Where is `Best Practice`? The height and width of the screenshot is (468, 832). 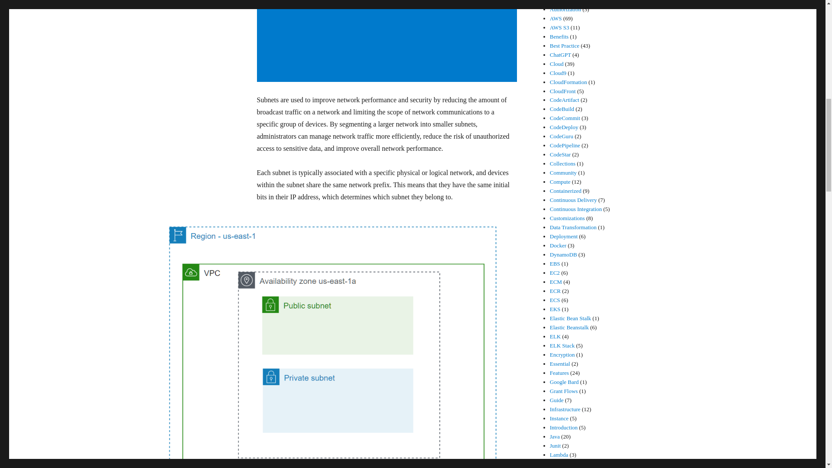 Best Practice is located at coordinates (564, 46).